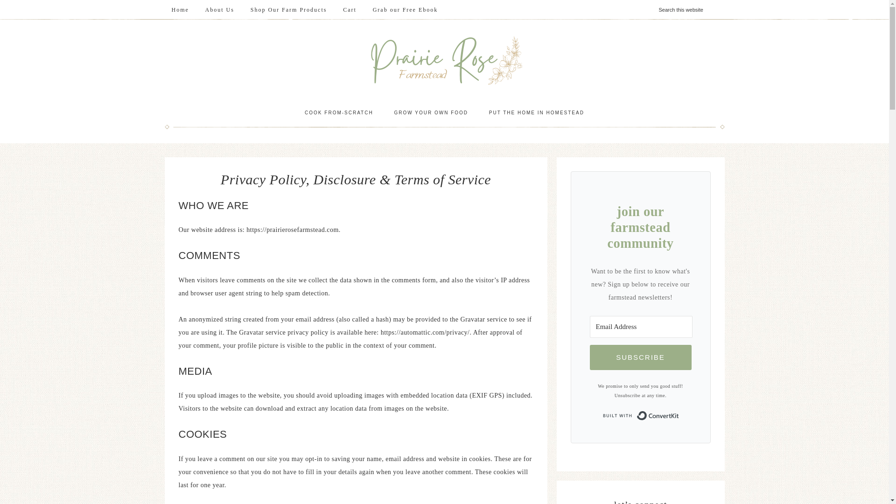 Image resolution: width=896 pixels, height=504 pixels. Describe the element at coordinates (219, 10) in the screenshot. I see `About Us` at that location.